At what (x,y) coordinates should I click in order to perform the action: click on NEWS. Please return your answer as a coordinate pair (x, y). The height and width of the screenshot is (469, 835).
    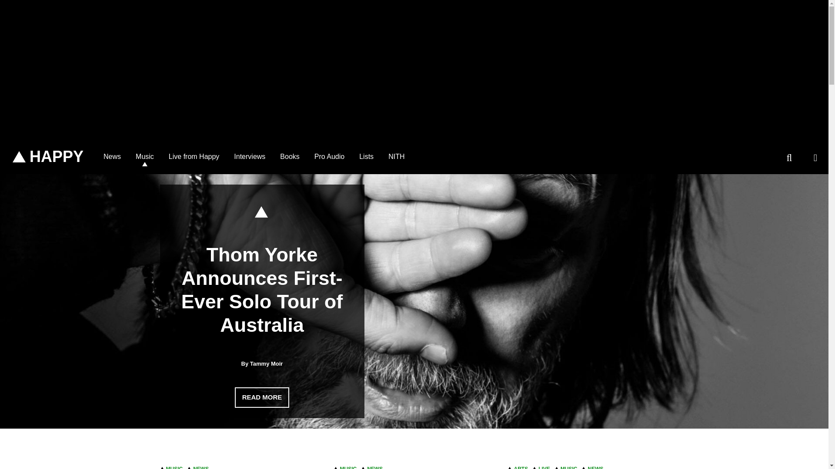
    Looking at the image, I should click on (201, 466).